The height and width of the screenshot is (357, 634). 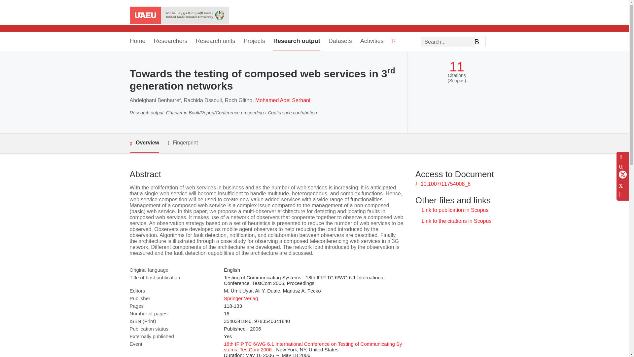 What do you see at coordinates (455, 210) in the screenshot?
I see `Link to publication in Scopus` at bounding box center [455, 210].